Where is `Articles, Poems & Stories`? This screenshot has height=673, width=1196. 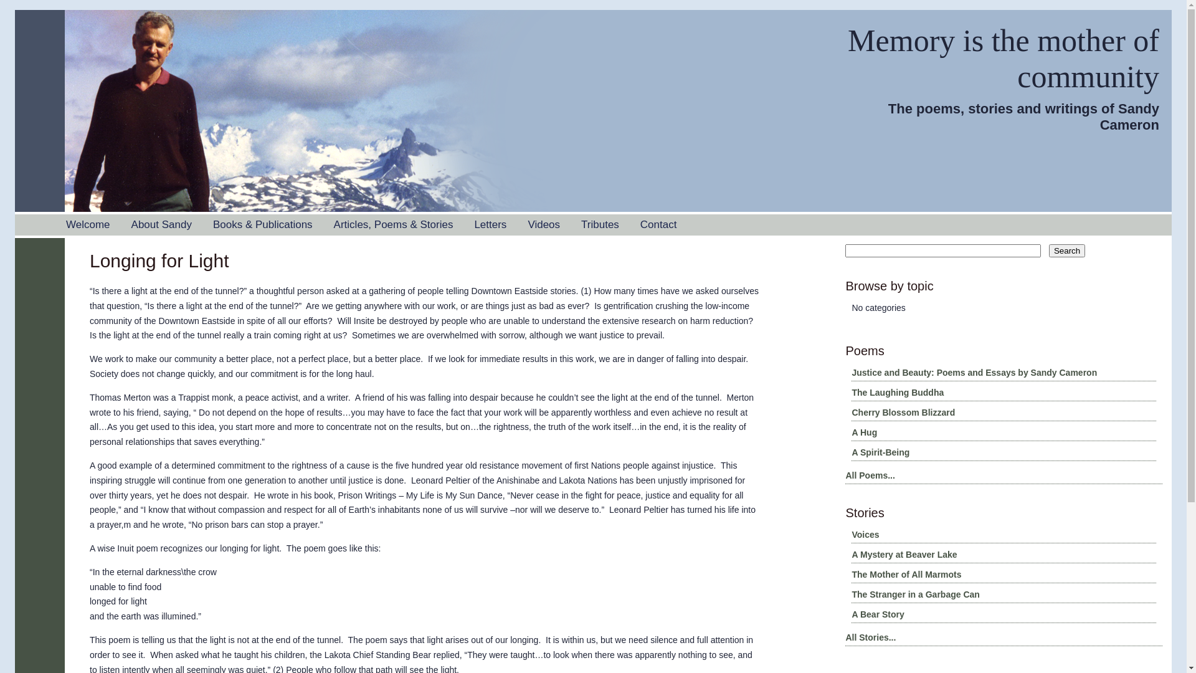
Articles, Poems & Stories is located at coordinates (394, 225).